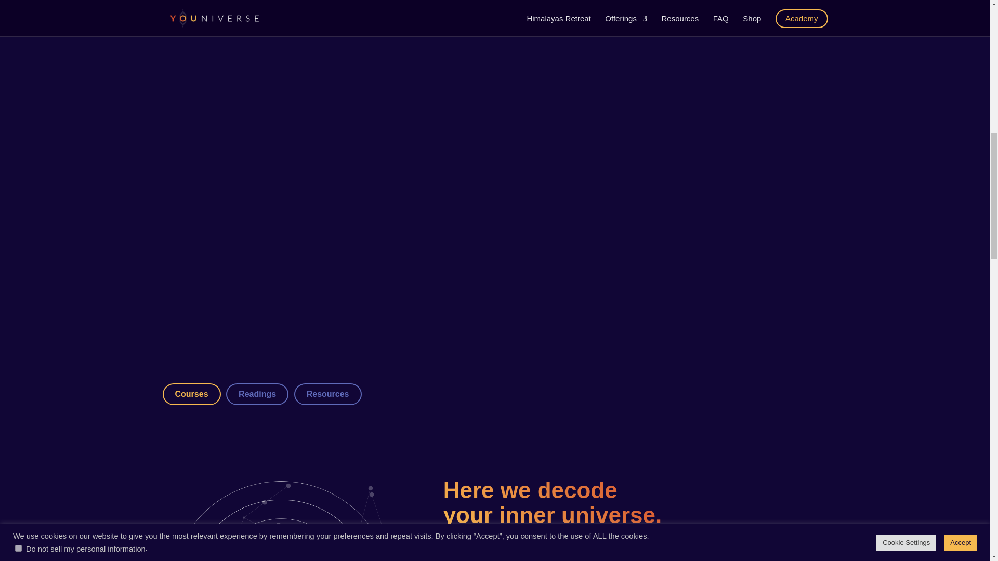 The height and width of the screenshot is (561, 998). I want to click on Resources, so click(327, 394).